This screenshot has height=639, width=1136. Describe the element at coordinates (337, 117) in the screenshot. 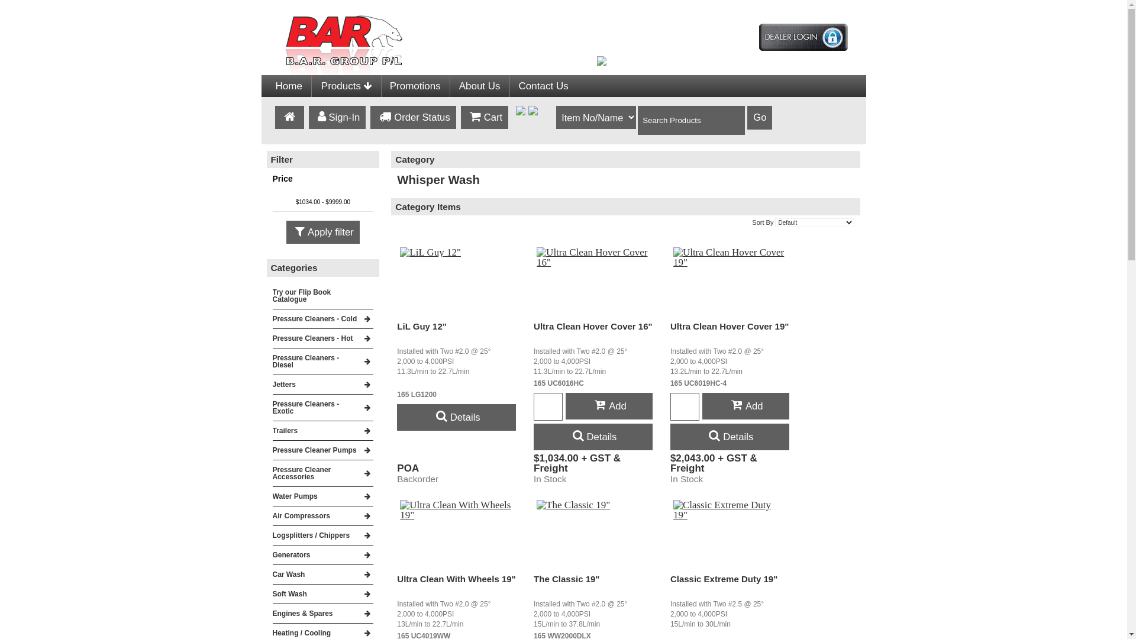

I see `Sign-In` at that location.